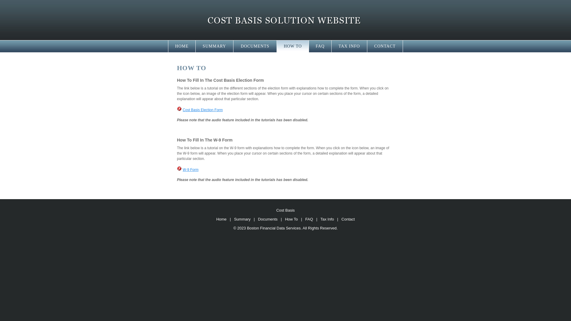 The height and width of the screenshot is (321, 571). Describe the element at coordinates (255, 46) in the screenshot. I see `DOCUMENTS` at that location.